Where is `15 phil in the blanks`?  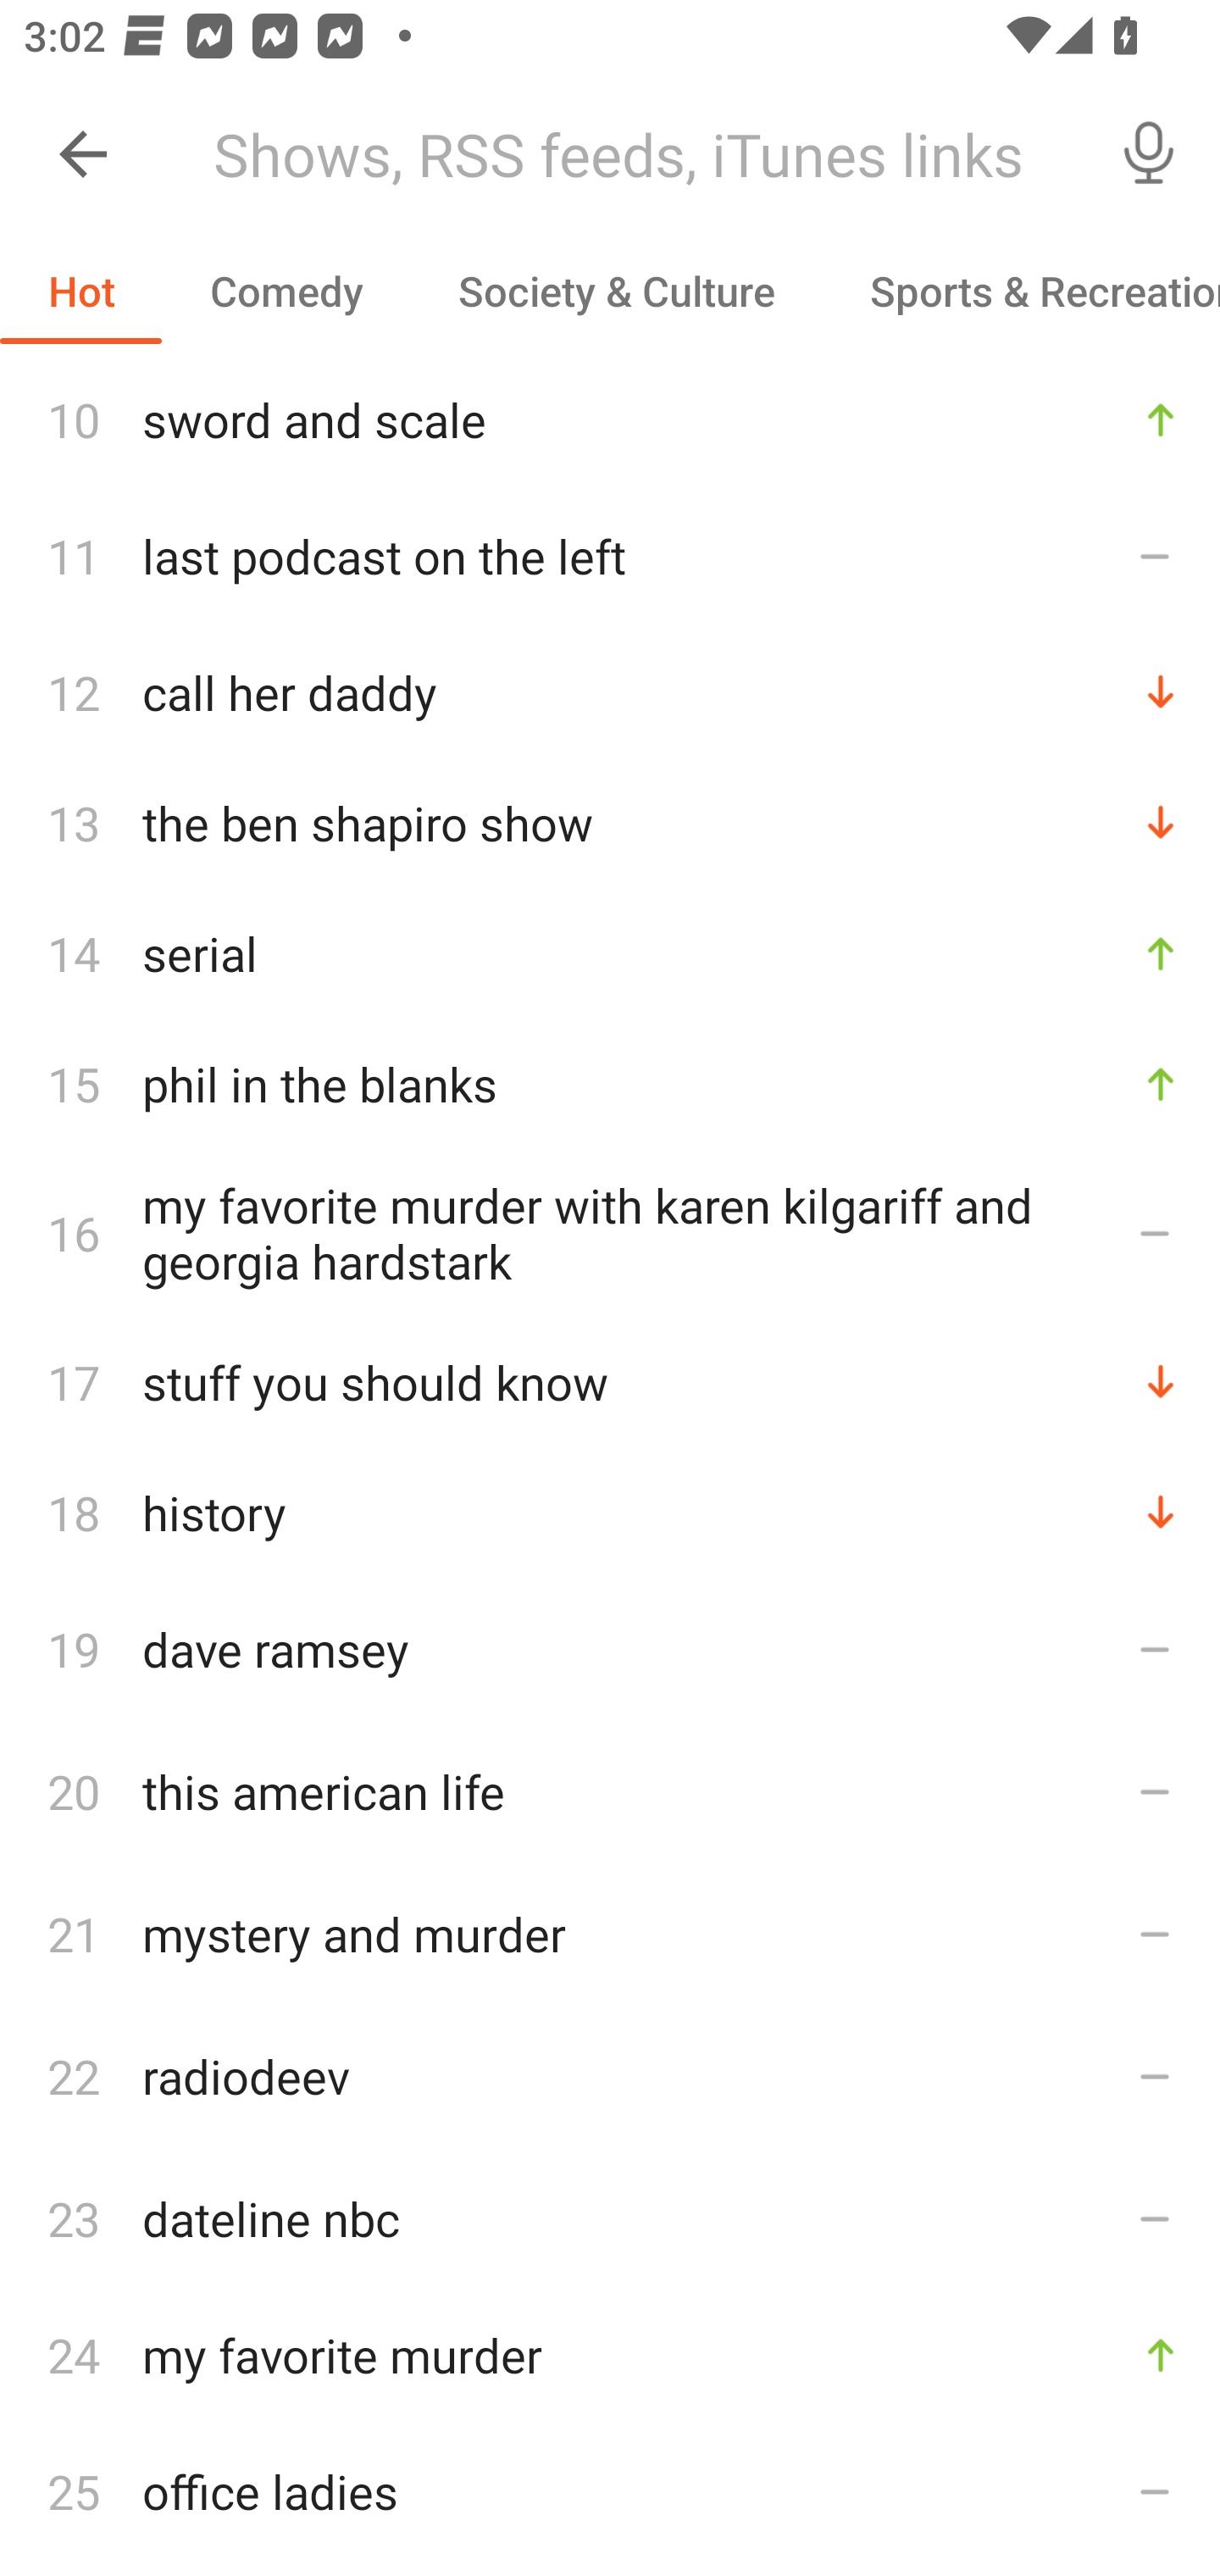 15 phil in the blanks is located at coordinates (610, 1083).